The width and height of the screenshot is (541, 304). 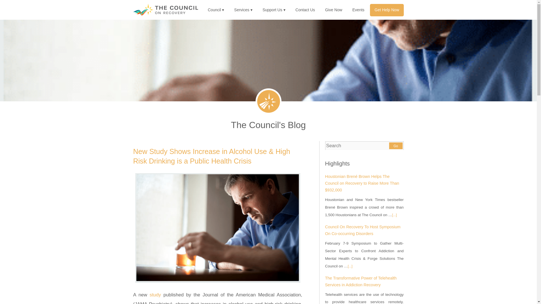 What do you see at coordinates (243, 10) in the screenshot?
I see `Services` at bounding box center [243, 10].